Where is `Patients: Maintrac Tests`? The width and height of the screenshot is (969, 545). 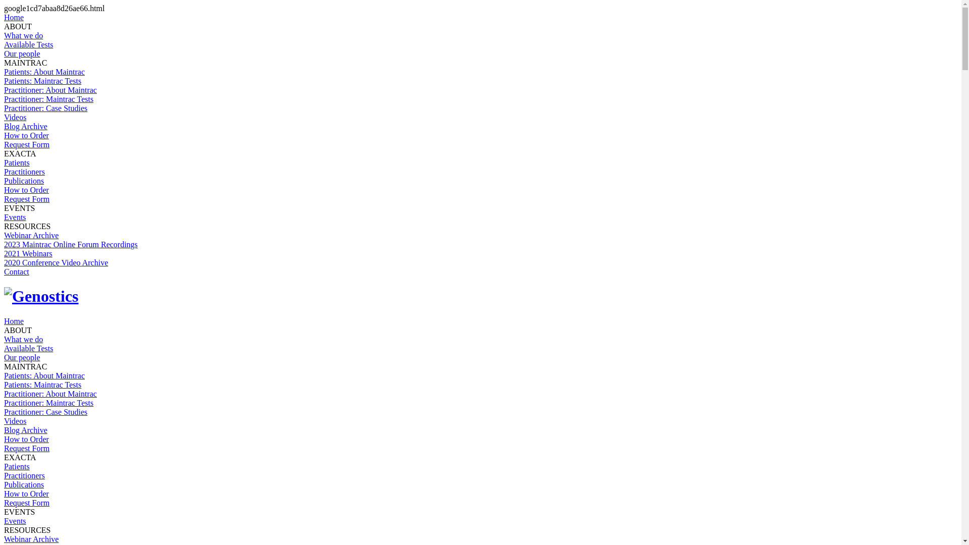 Patients: Maintrac Tests is located at coordinates (42, 385).